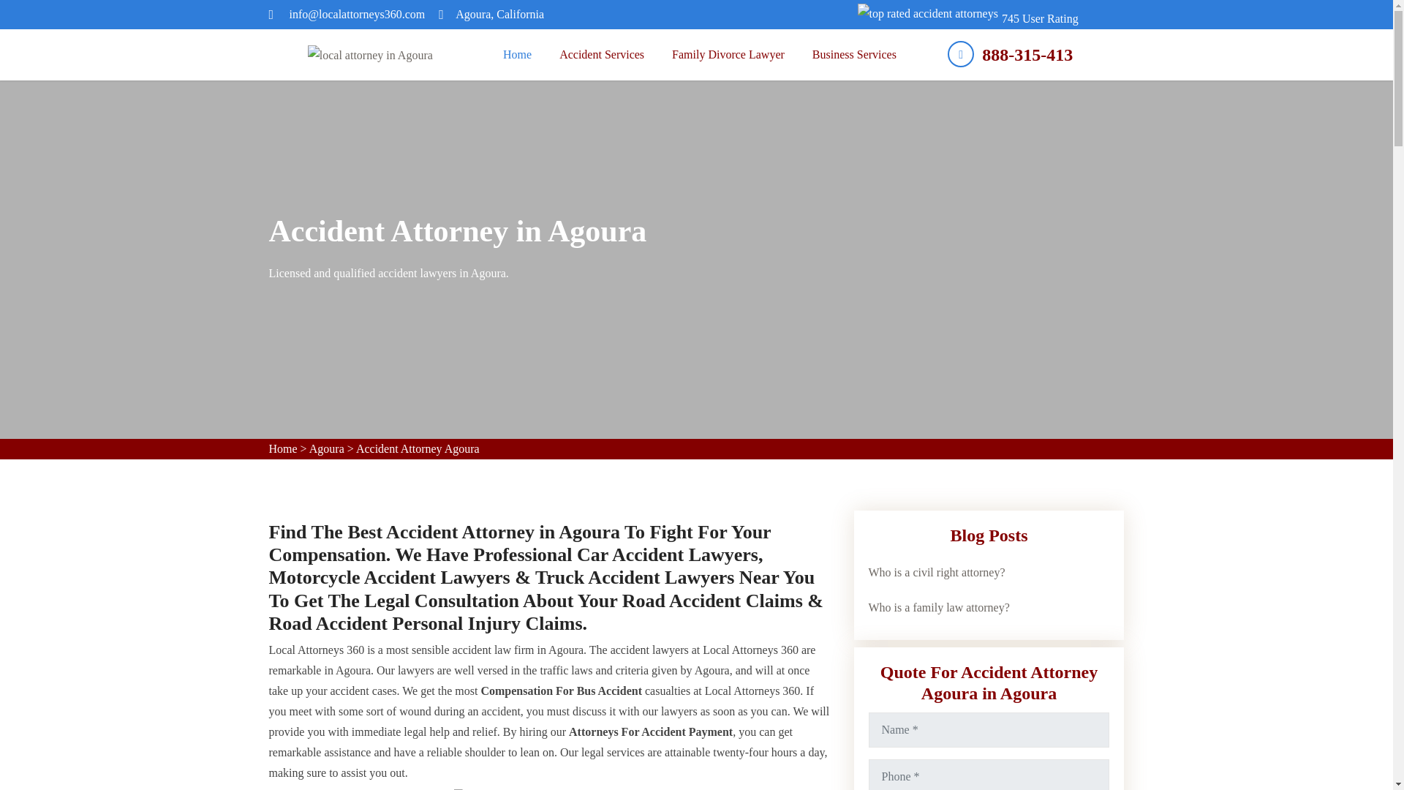 This screenshot has height=790, width=1404. I want to click on Business Services, so click(854, 54).